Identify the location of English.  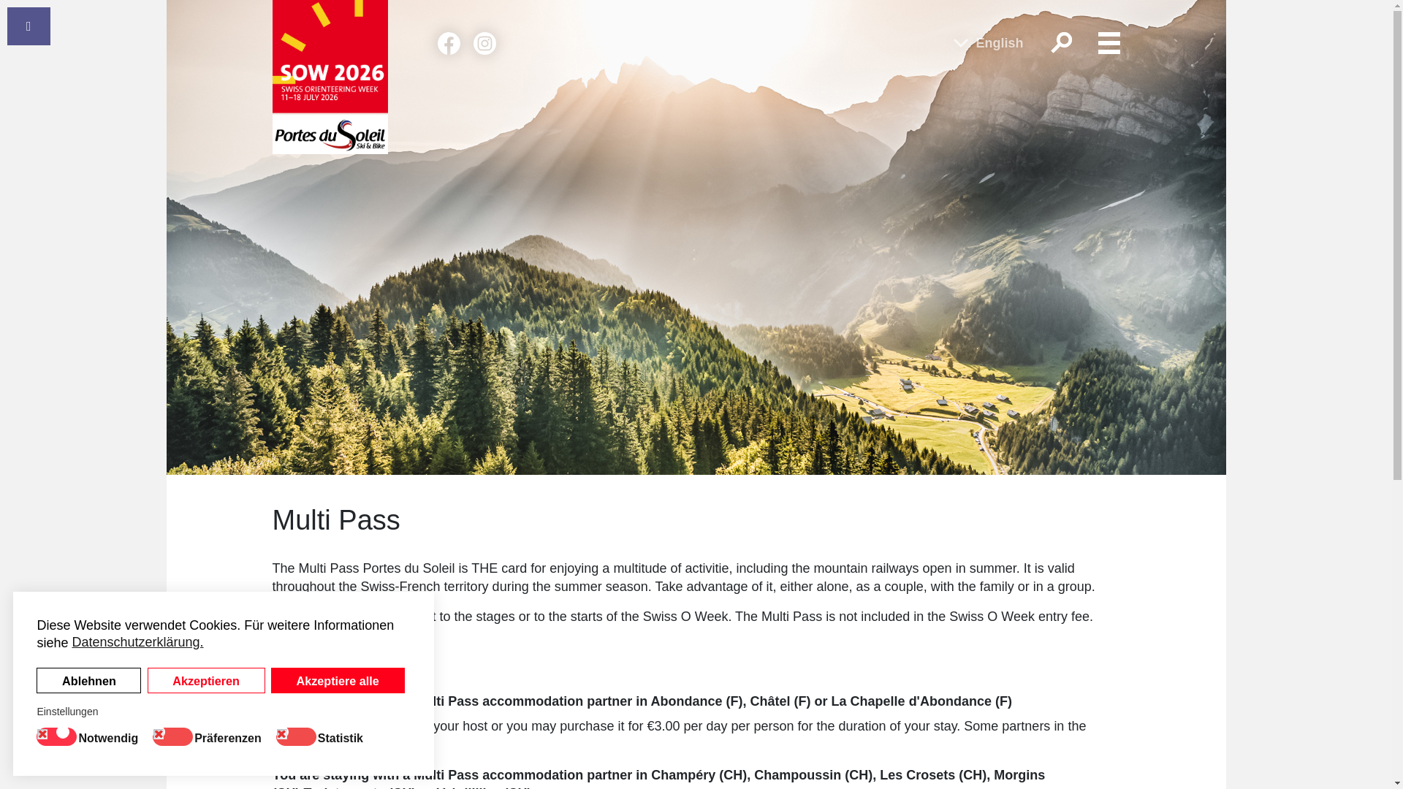
(988, 44).